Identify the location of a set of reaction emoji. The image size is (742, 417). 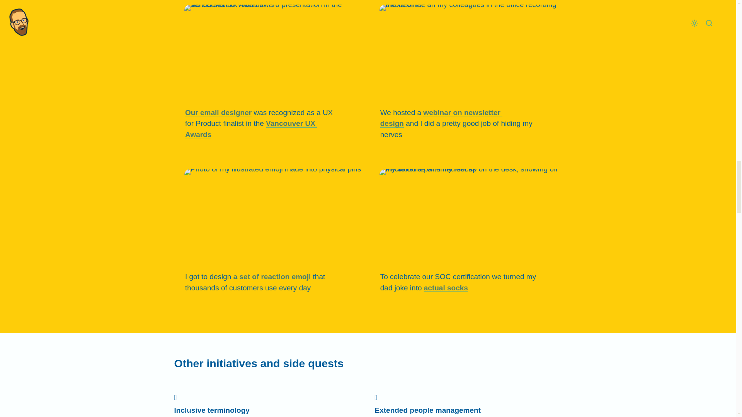
(272, 276).